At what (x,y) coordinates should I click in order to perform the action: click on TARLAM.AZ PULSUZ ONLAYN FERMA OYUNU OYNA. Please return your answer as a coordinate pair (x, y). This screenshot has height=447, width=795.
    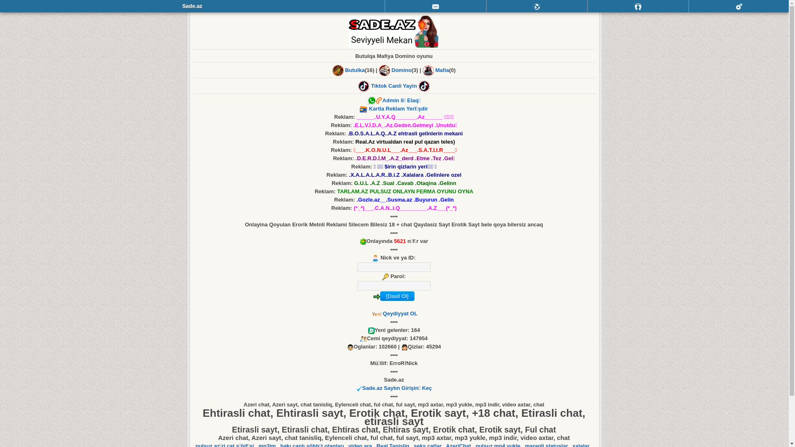
    Looking at the image, I should click on (405, 191).